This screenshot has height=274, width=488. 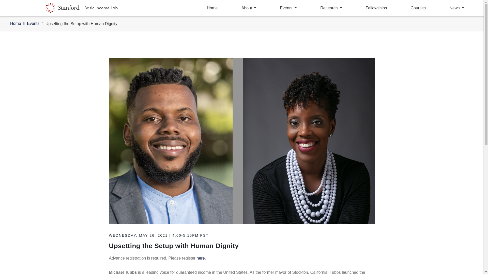 I want to click on Home, so click(x=16, y=24).